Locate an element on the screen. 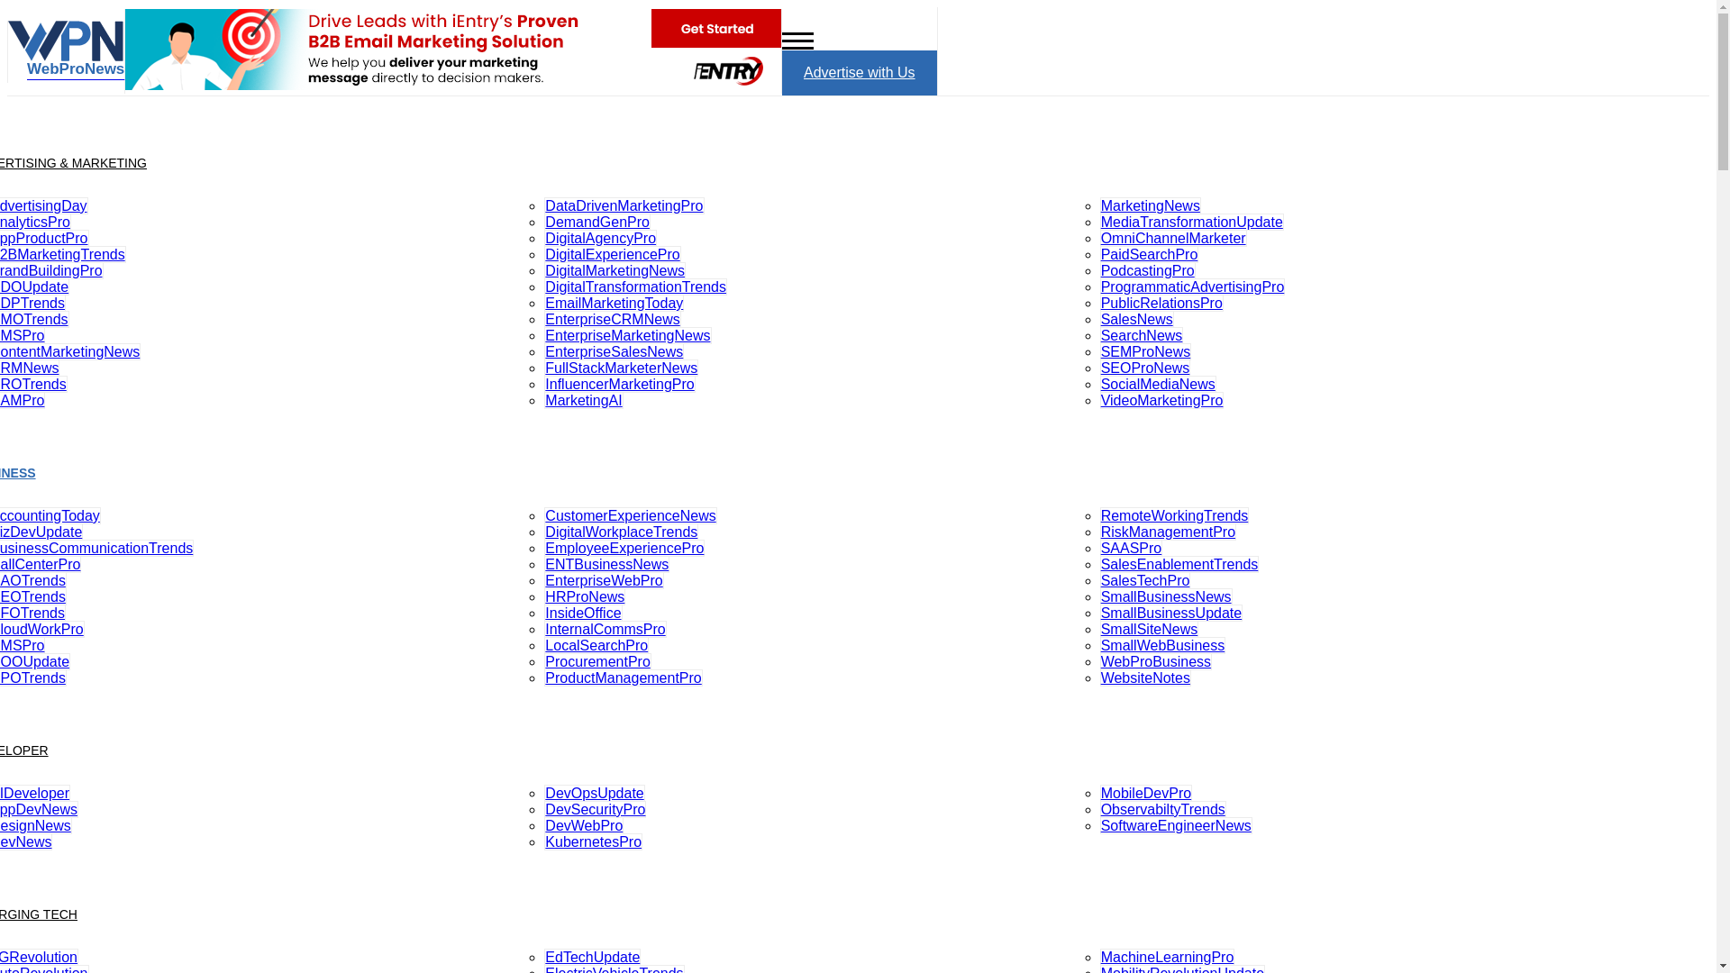 This screenshot has height=973, width=1730. EnterpriseMarketingNews is located at coordinates (627, 335).